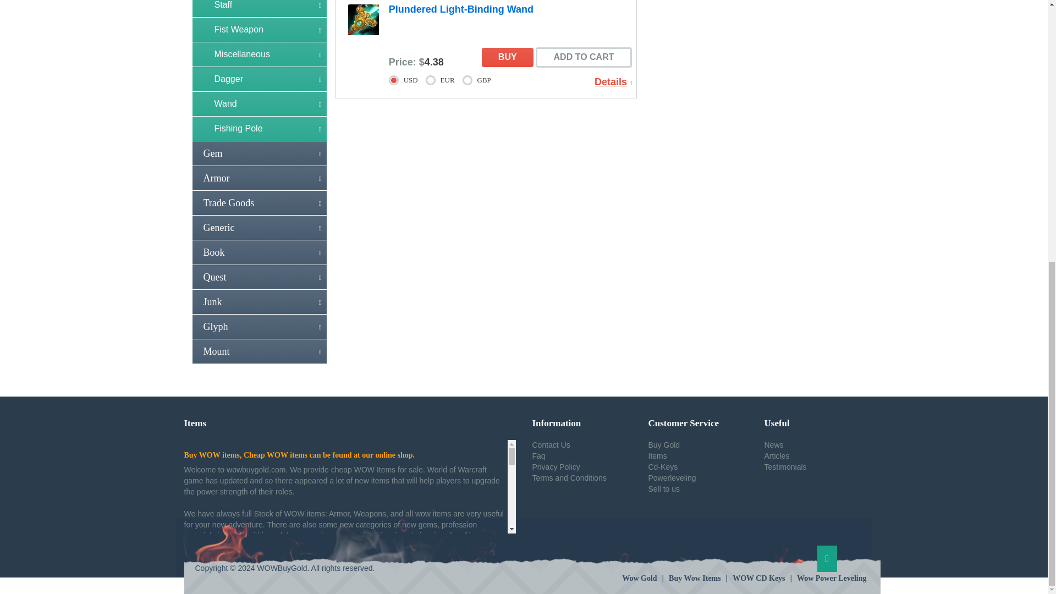 Image resolution: width=1056 pixels, height=594 pixels. I want to click on Armor, so click(260, 178).